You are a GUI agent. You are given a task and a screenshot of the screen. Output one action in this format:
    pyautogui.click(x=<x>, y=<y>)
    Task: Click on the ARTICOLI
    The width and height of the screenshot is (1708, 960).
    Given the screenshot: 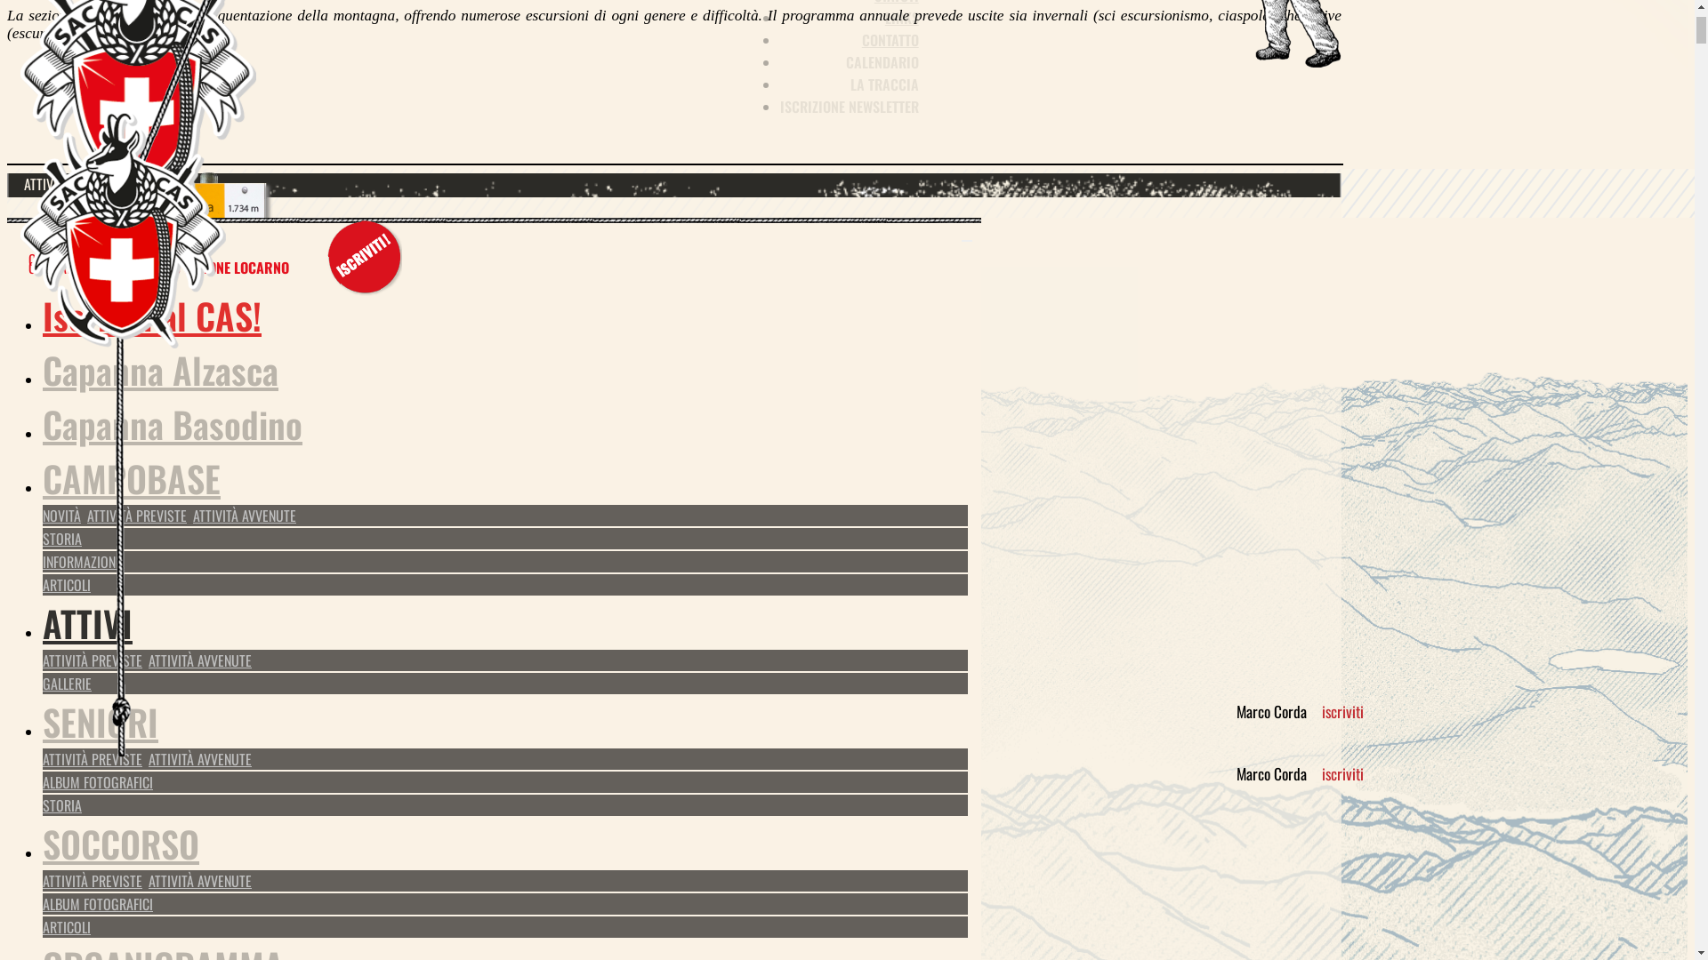 What is the action you would take?
    pyautogui.click(x=69, y=940)
    